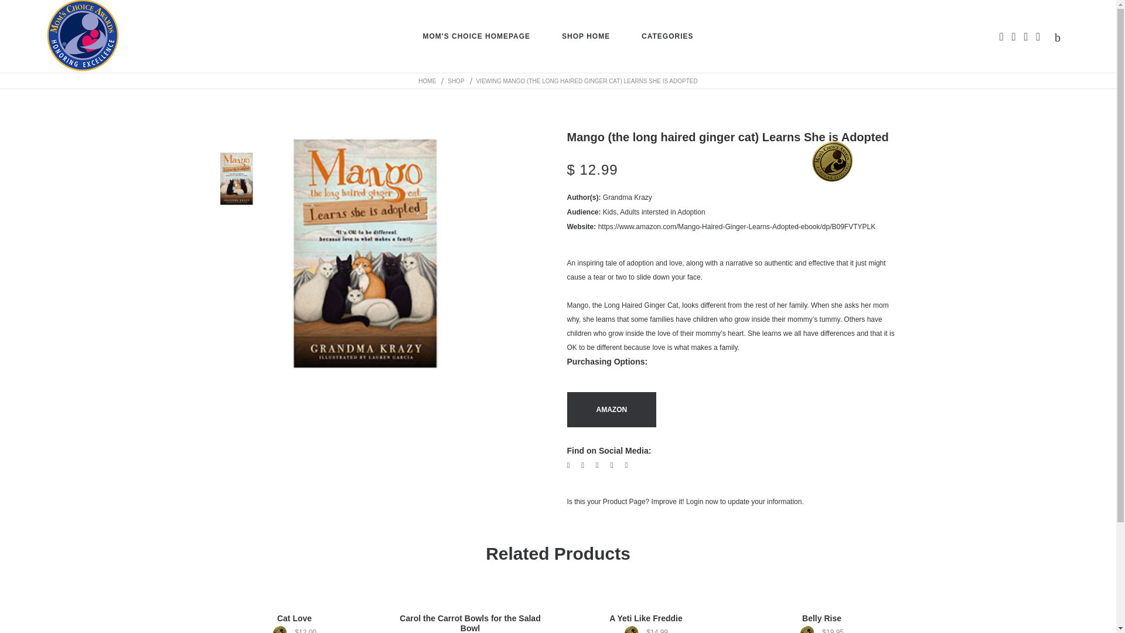 This screenshot has height=633, width=1125. What do you see at coordinates (832, 161) in the screenshot?
I see `MCA Gold Award` at bounding box center [832, 161].